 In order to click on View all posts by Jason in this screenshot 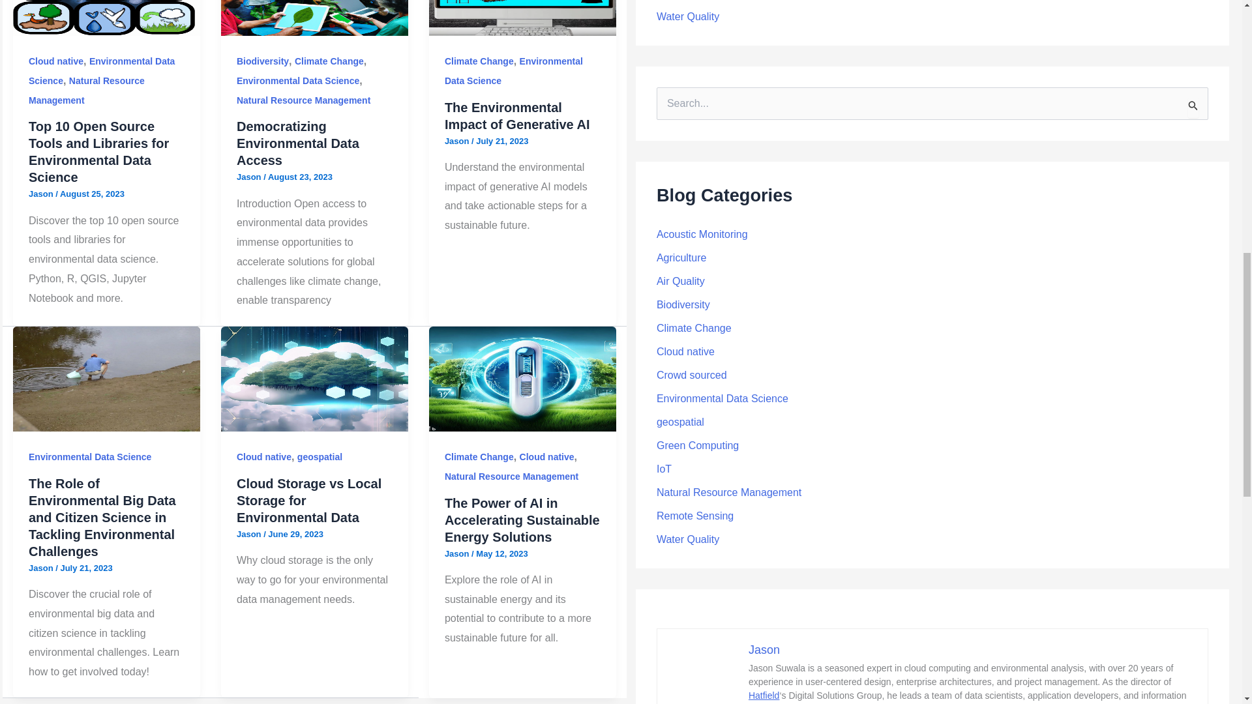, I will do `click(249, 176)`.